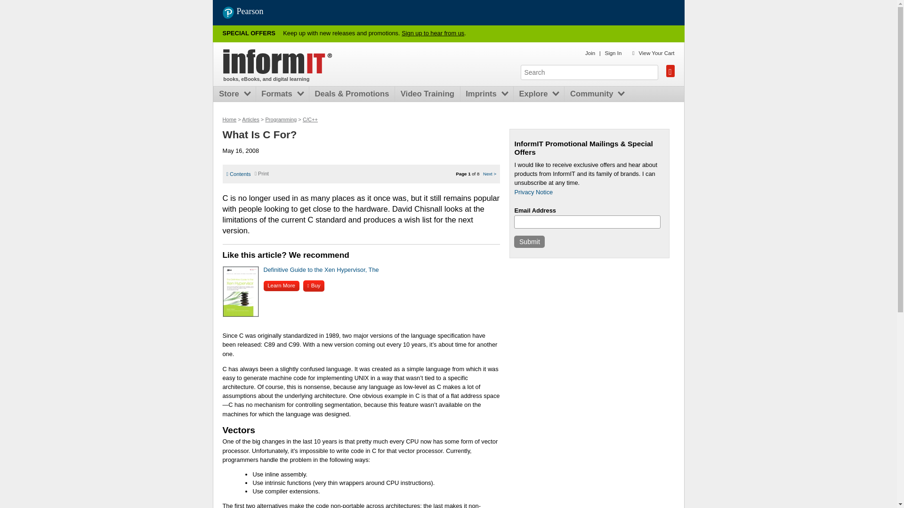  What do you see at coordinates (281, 119) in the screenshot?
I see `Programming` at bounding box center [281, 119].